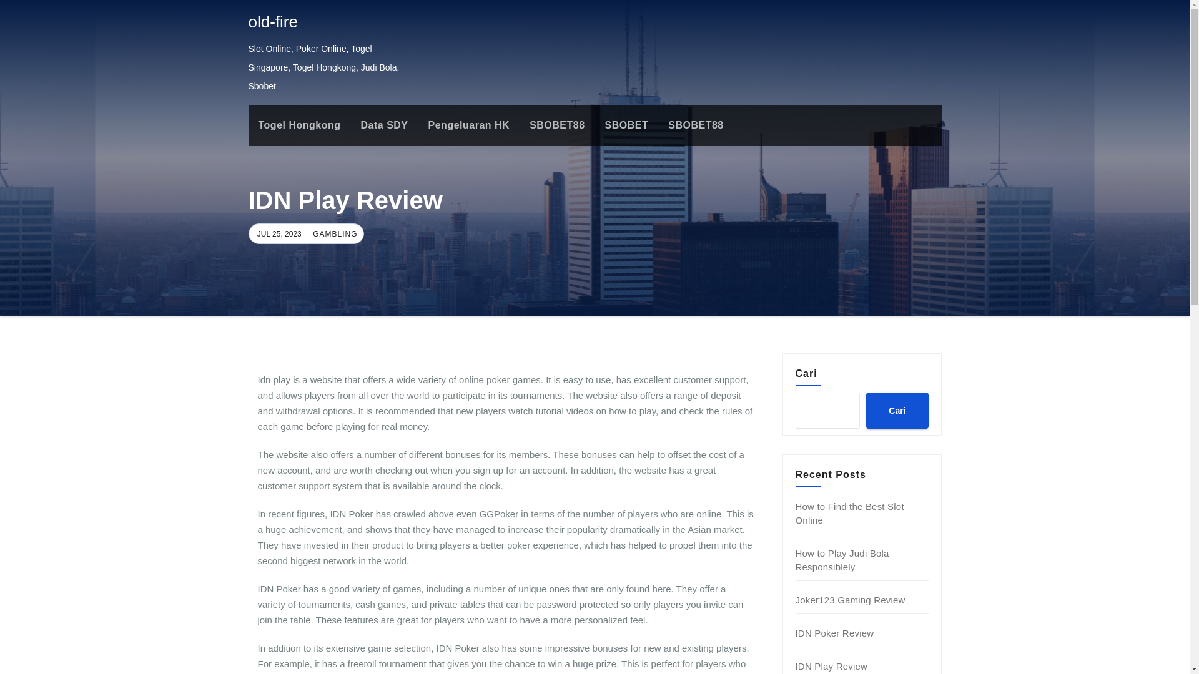 Image resolution: width=1199 pixels, height=674 pixels. What do you see at coordinates (557, 125) in the screenshot?
I see `SBOBET88` at bounding box center [557, 125].